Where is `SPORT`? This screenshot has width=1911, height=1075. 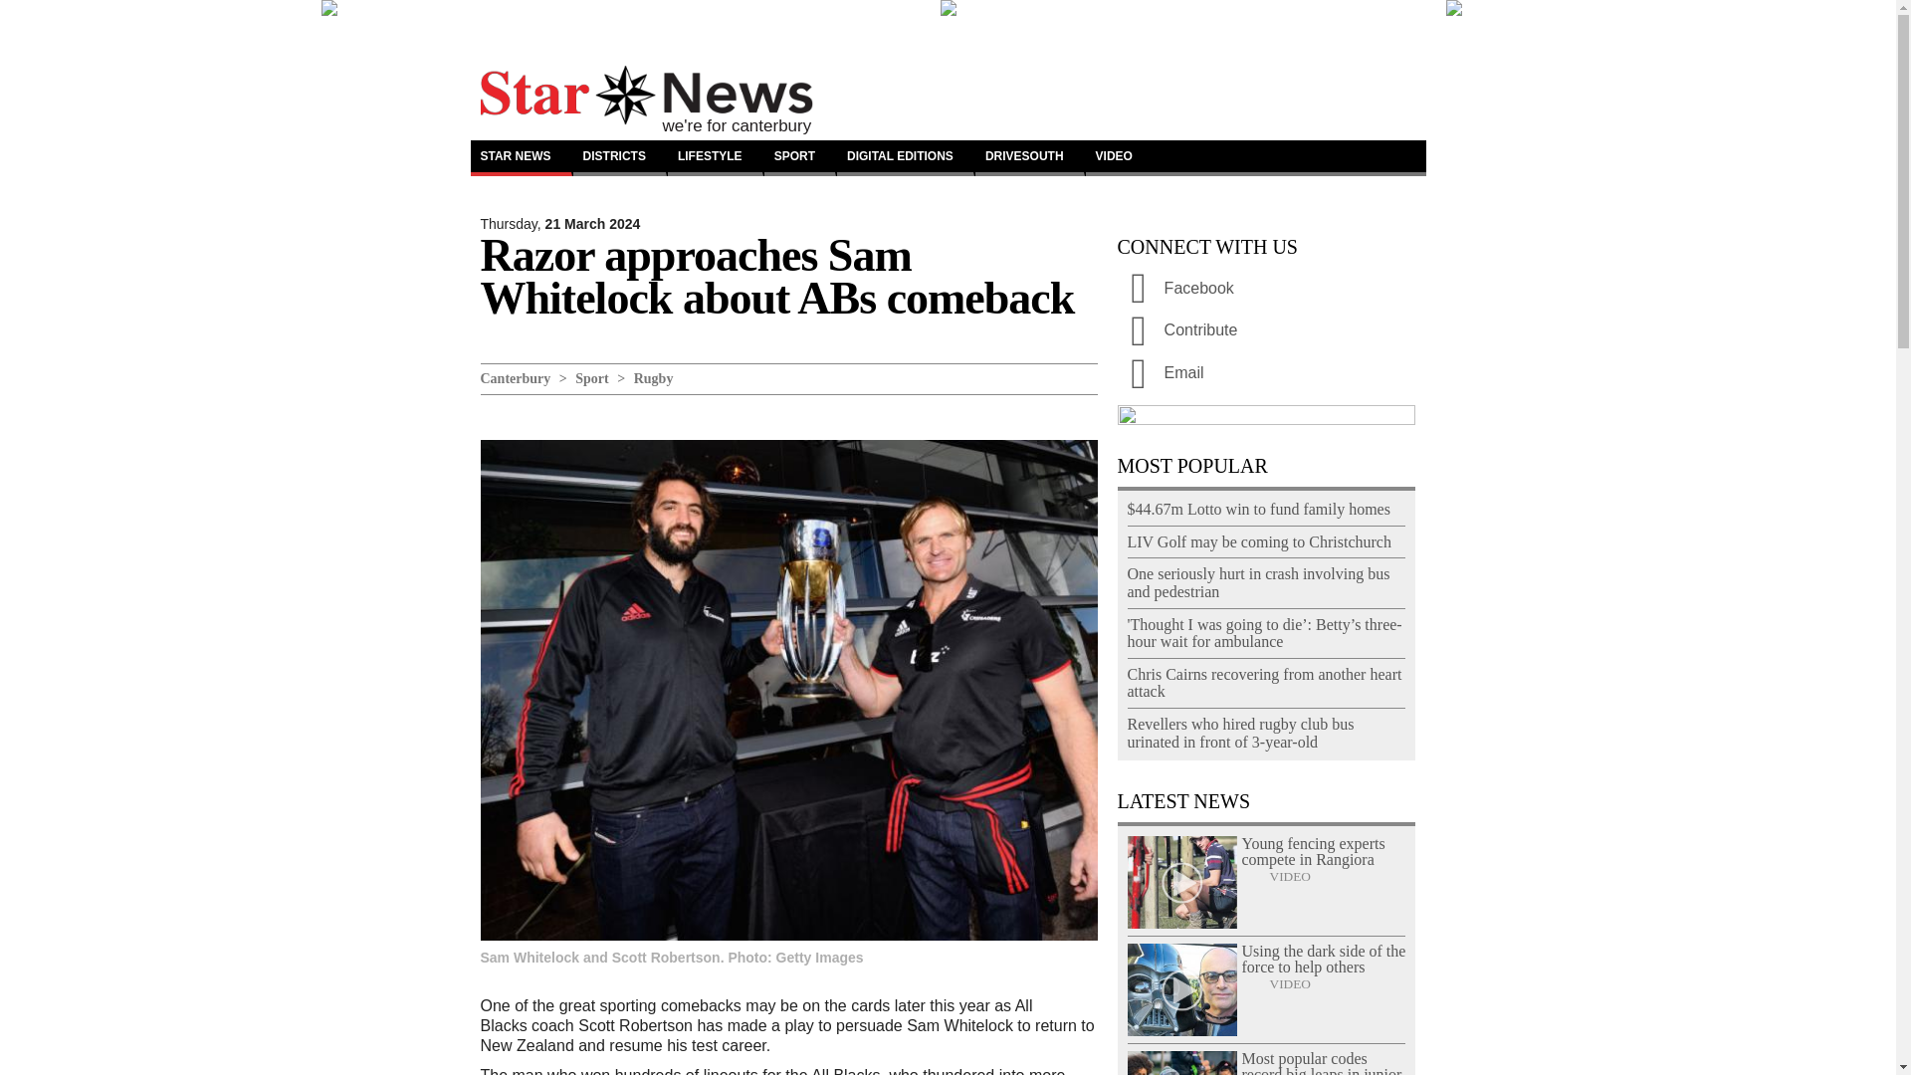 SPORT is located at coordinates (800, 158).